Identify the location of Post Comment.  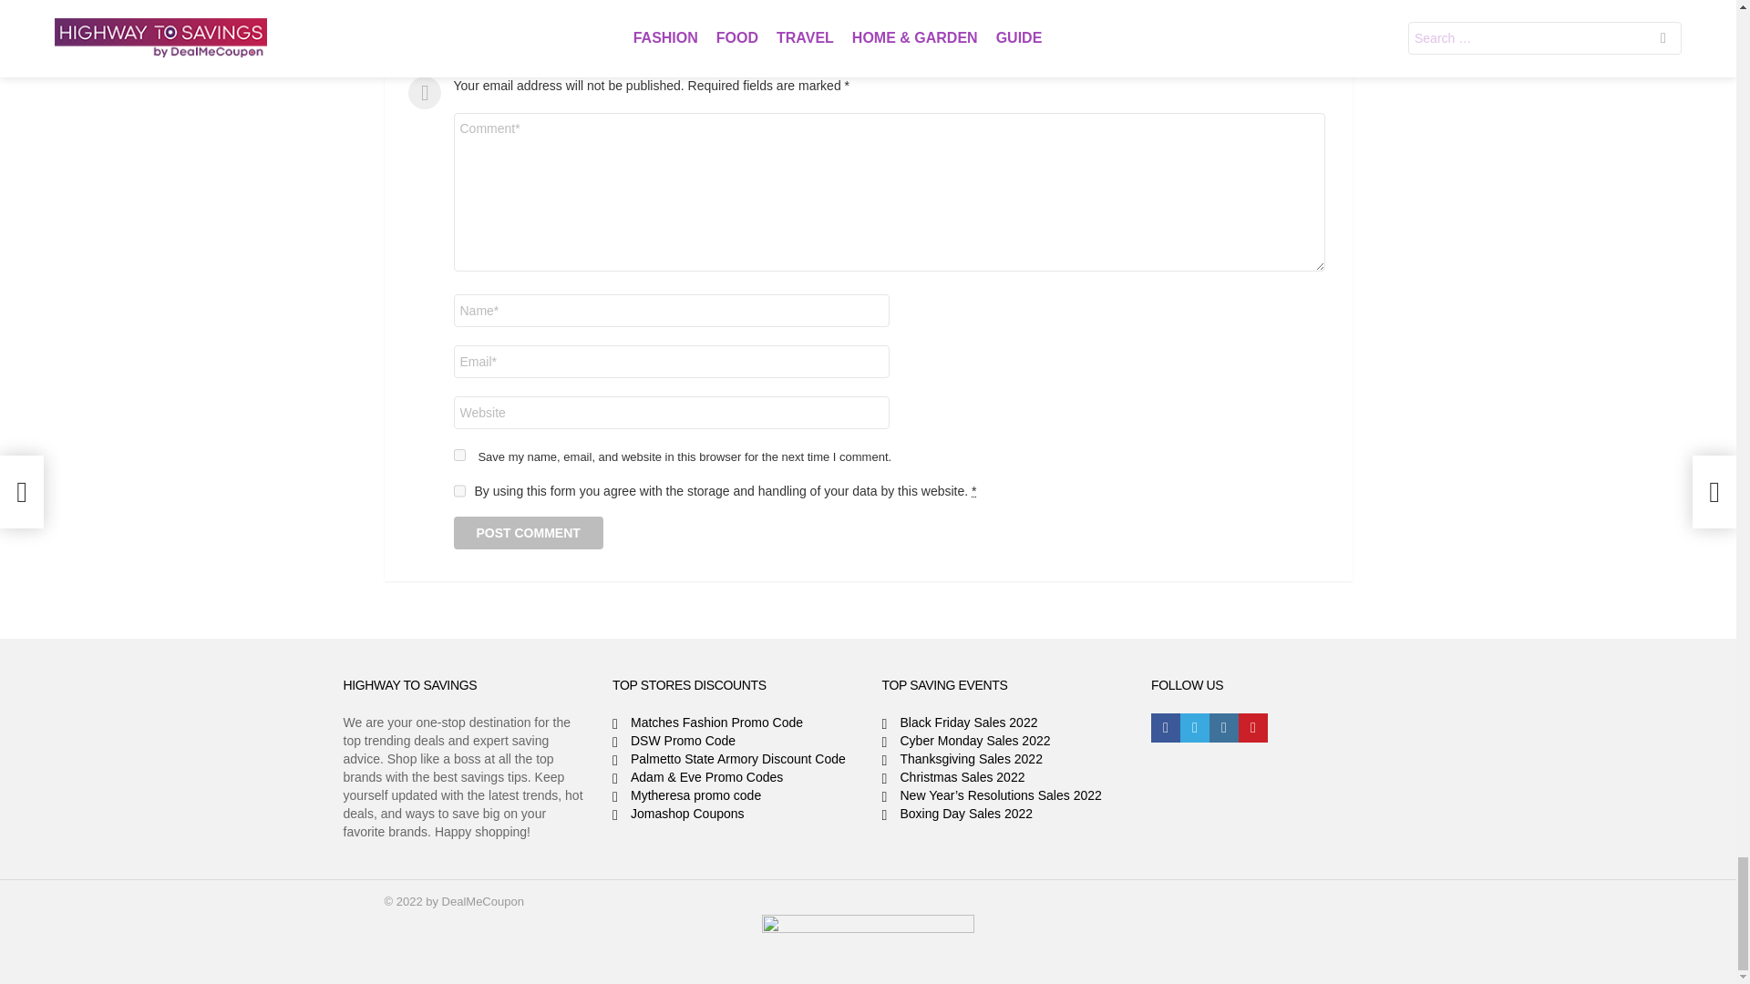
(529, 532).